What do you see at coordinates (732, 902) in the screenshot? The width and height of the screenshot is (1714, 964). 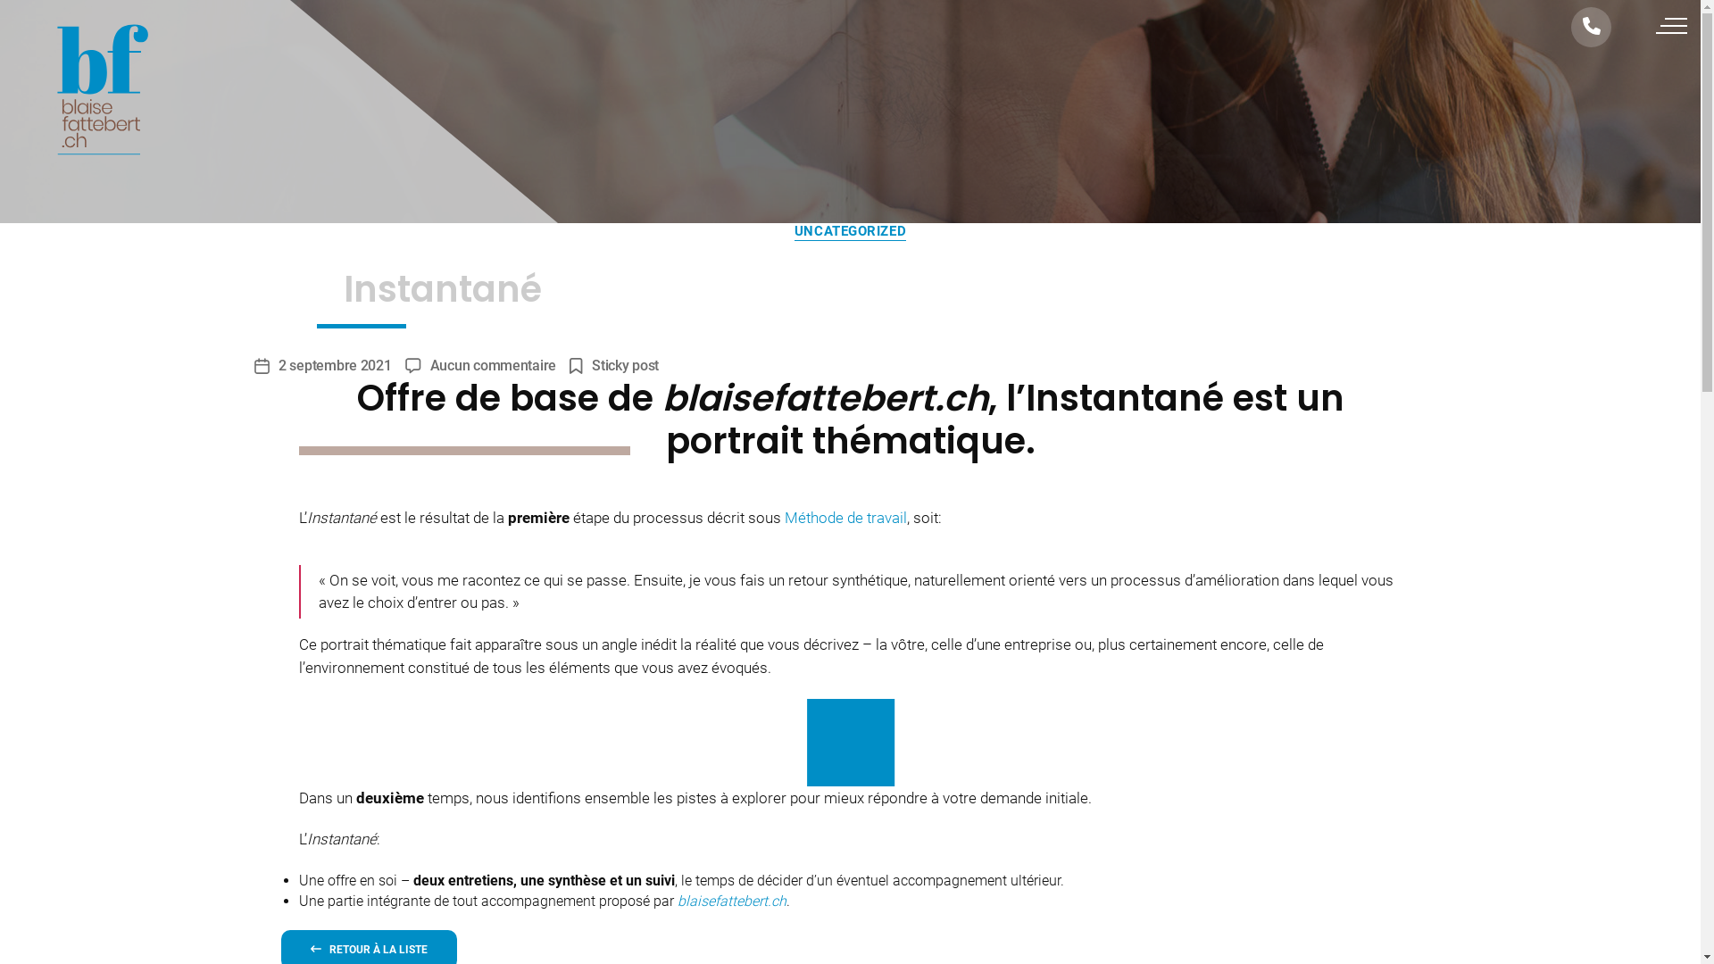 I see `blaisefattebert.ch` at bounding box center [732, 902].